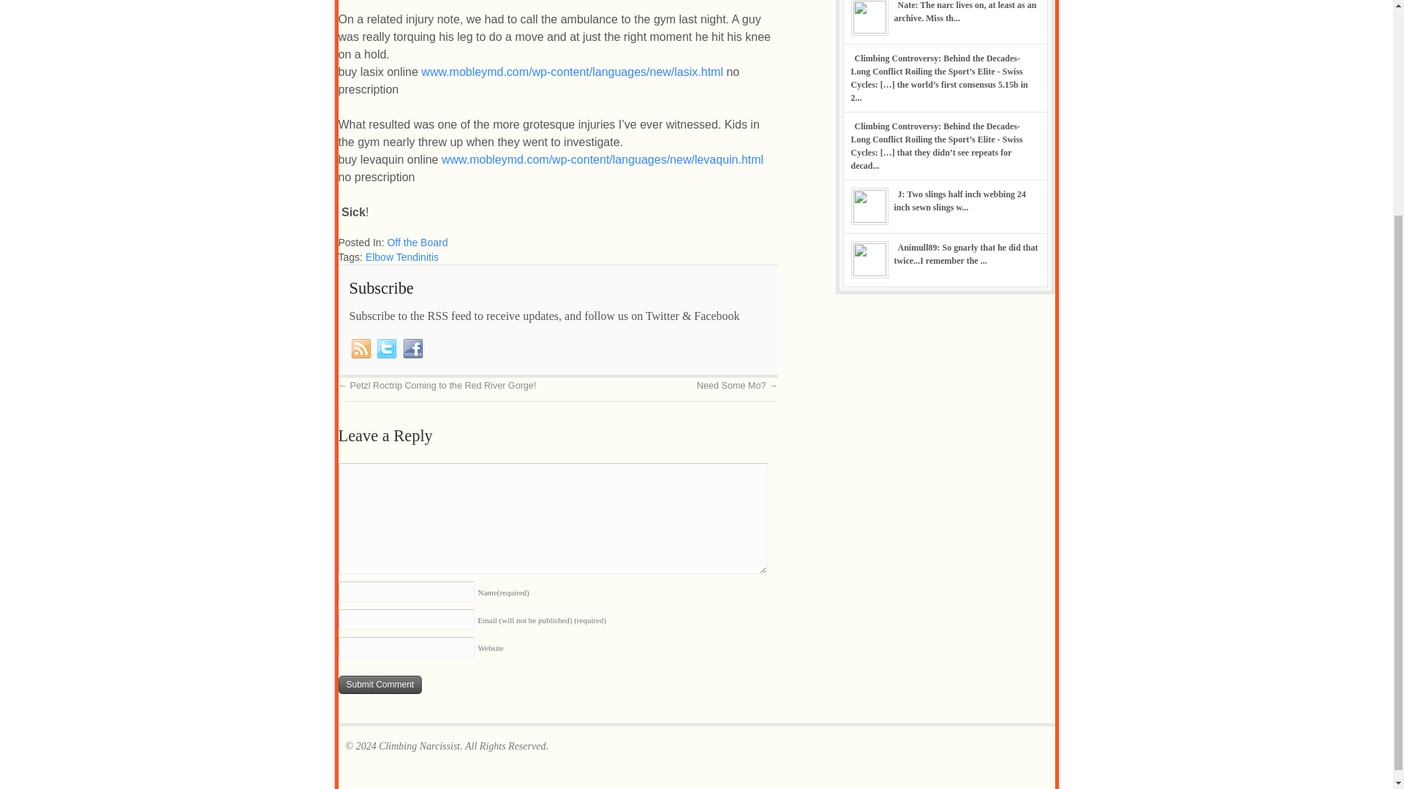 This screenshot has width=1404, height=789. What do you see at coordinates (964, 12) in the screenshot?
I see `Nate: The narc lives on, at least as an archive. Miss th...` at bounding box center [964, 12].